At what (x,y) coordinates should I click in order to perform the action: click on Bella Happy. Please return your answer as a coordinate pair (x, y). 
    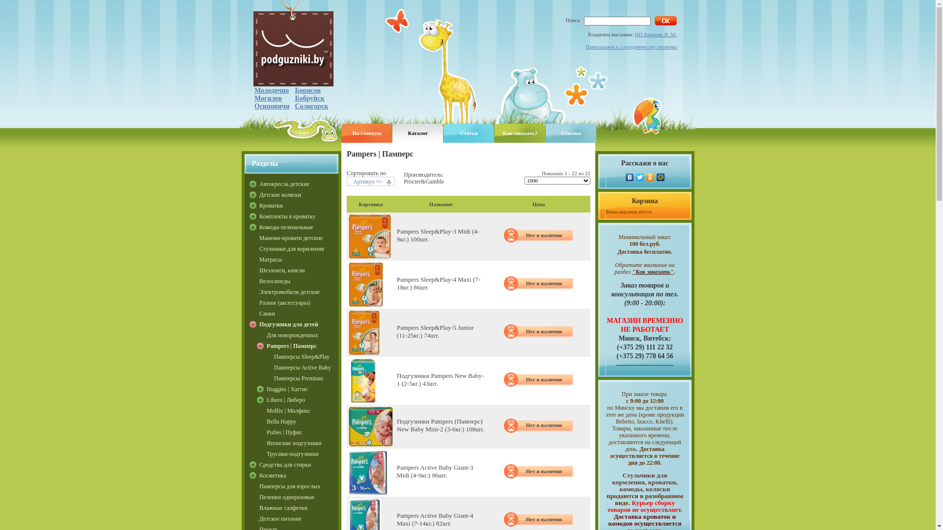
    Looking at the image, I should click on (303, 422).